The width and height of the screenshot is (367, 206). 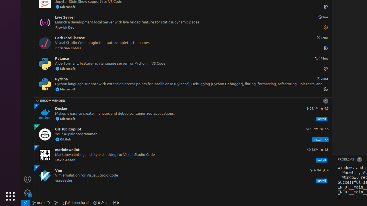 What do you see at coordinates (26, 203) in the screenshot?
I see `remote` at bounding box center [26, 203].